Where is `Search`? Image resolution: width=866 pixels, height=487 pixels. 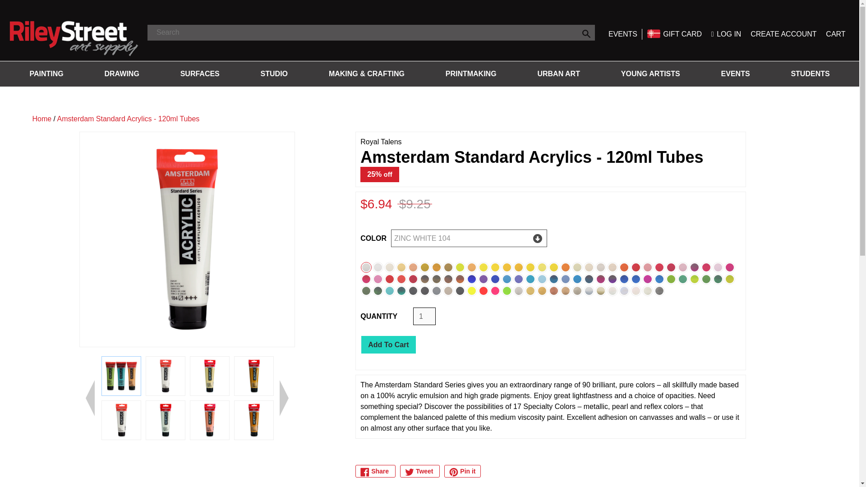
Search is located at coordinates (586, 33).